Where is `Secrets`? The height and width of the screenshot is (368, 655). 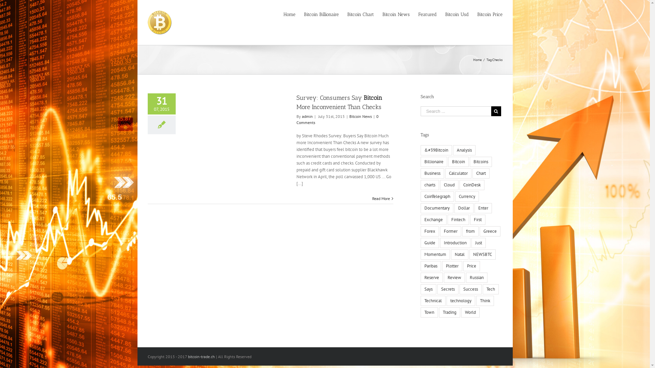 Secrets is located at coordinates (448, 289).